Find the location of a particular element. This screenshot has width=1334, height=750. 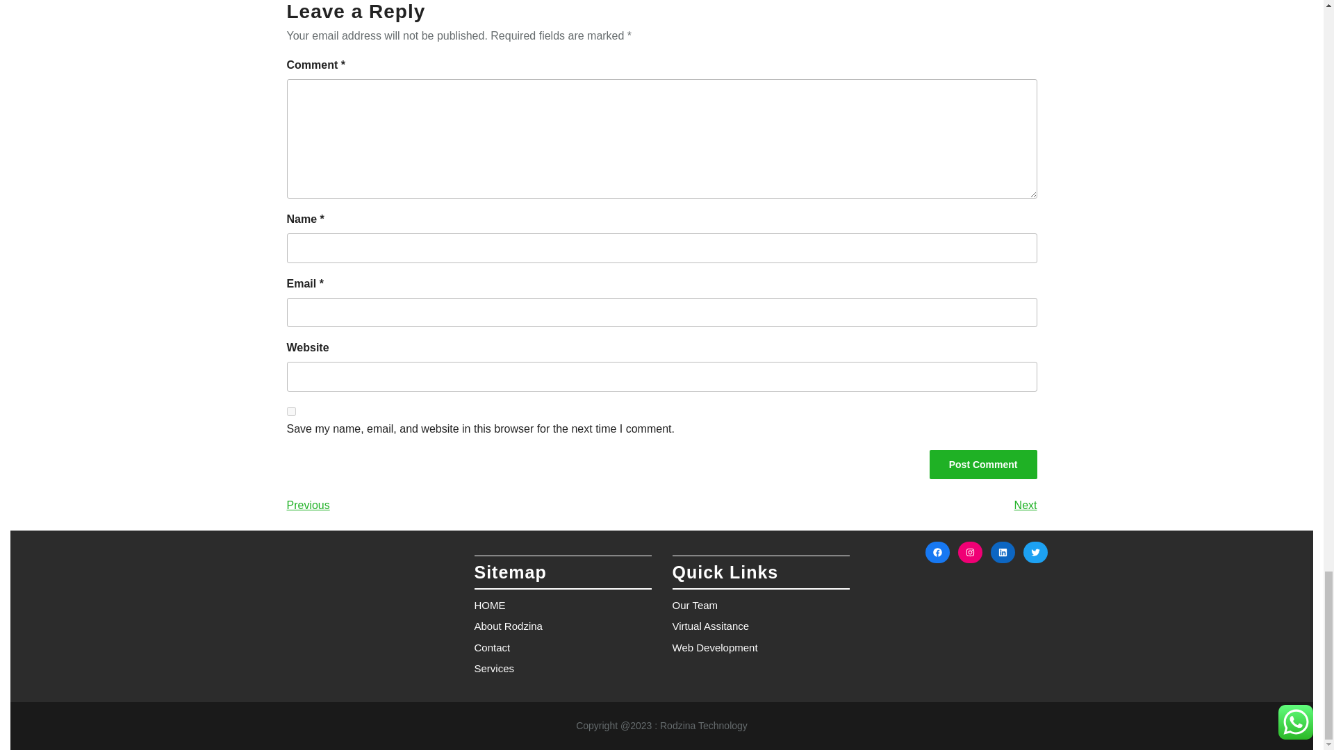

Our Team is located at coordinates (695, 605).